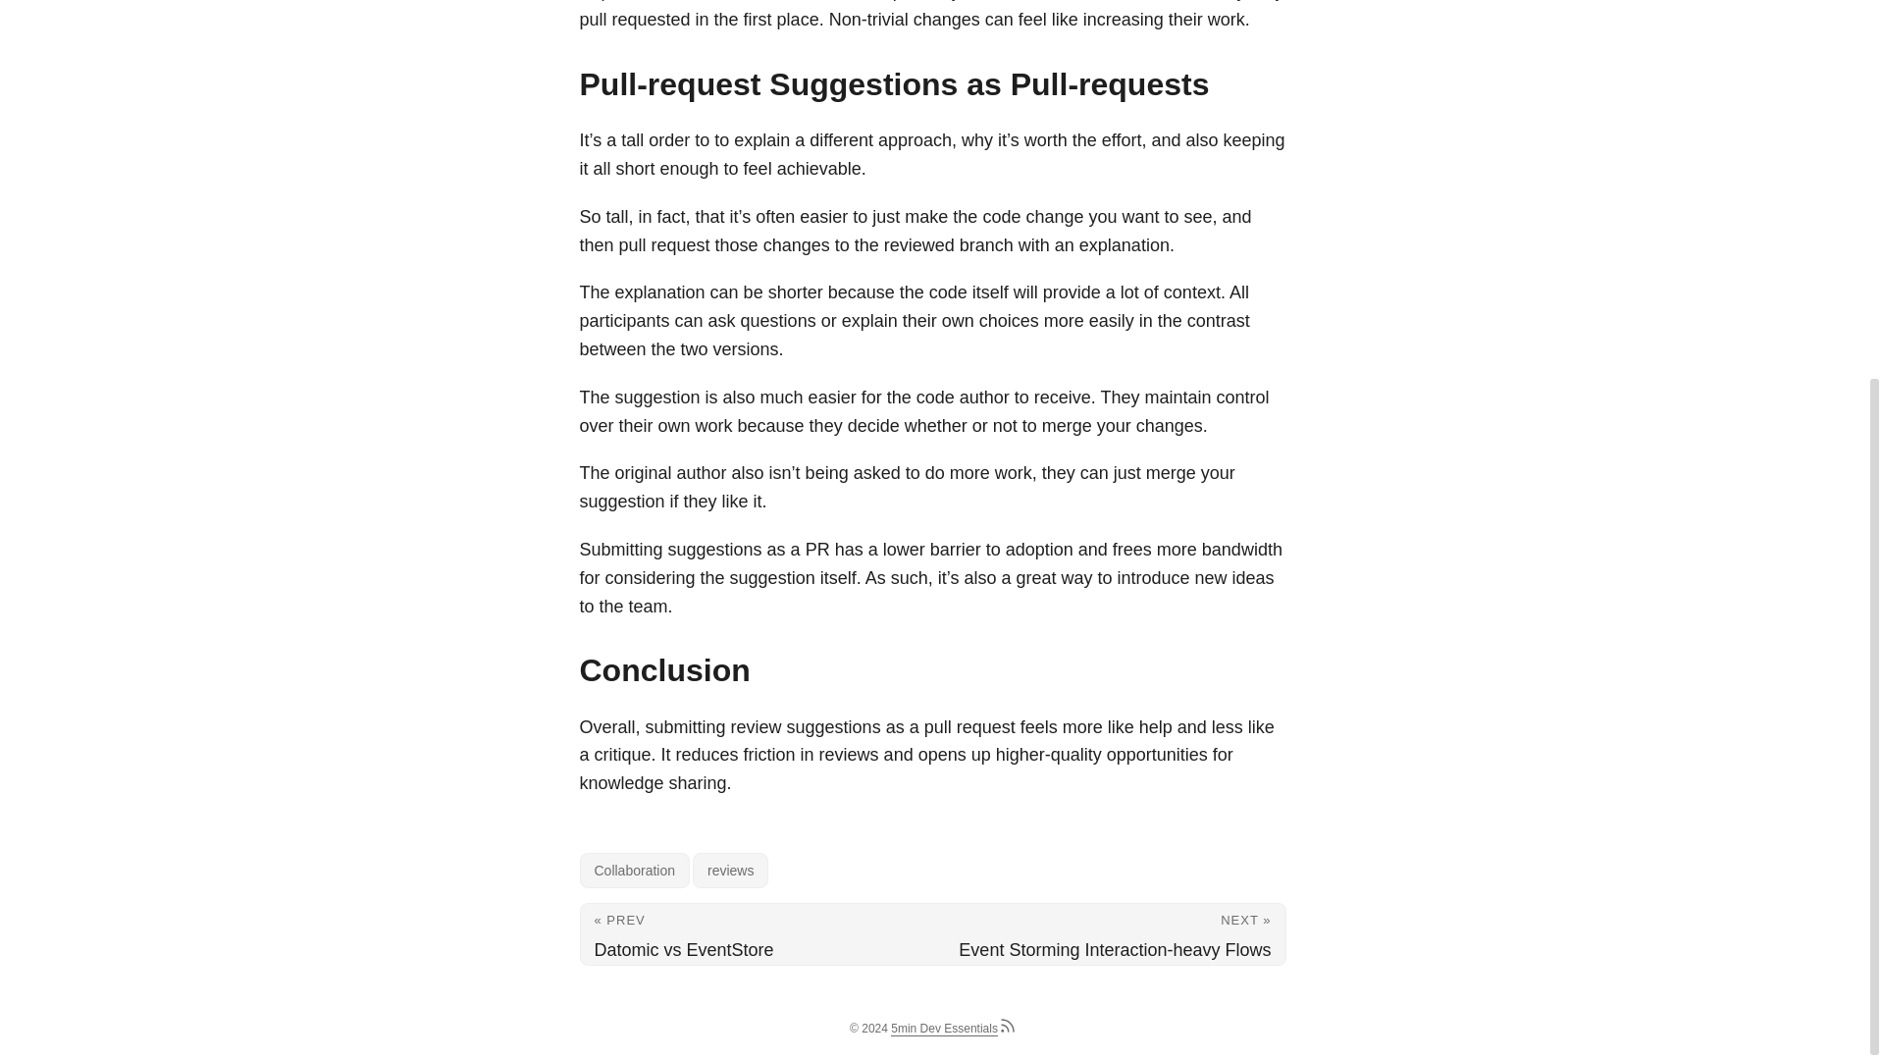  I want to click on Collaboration, so click(634, 871).